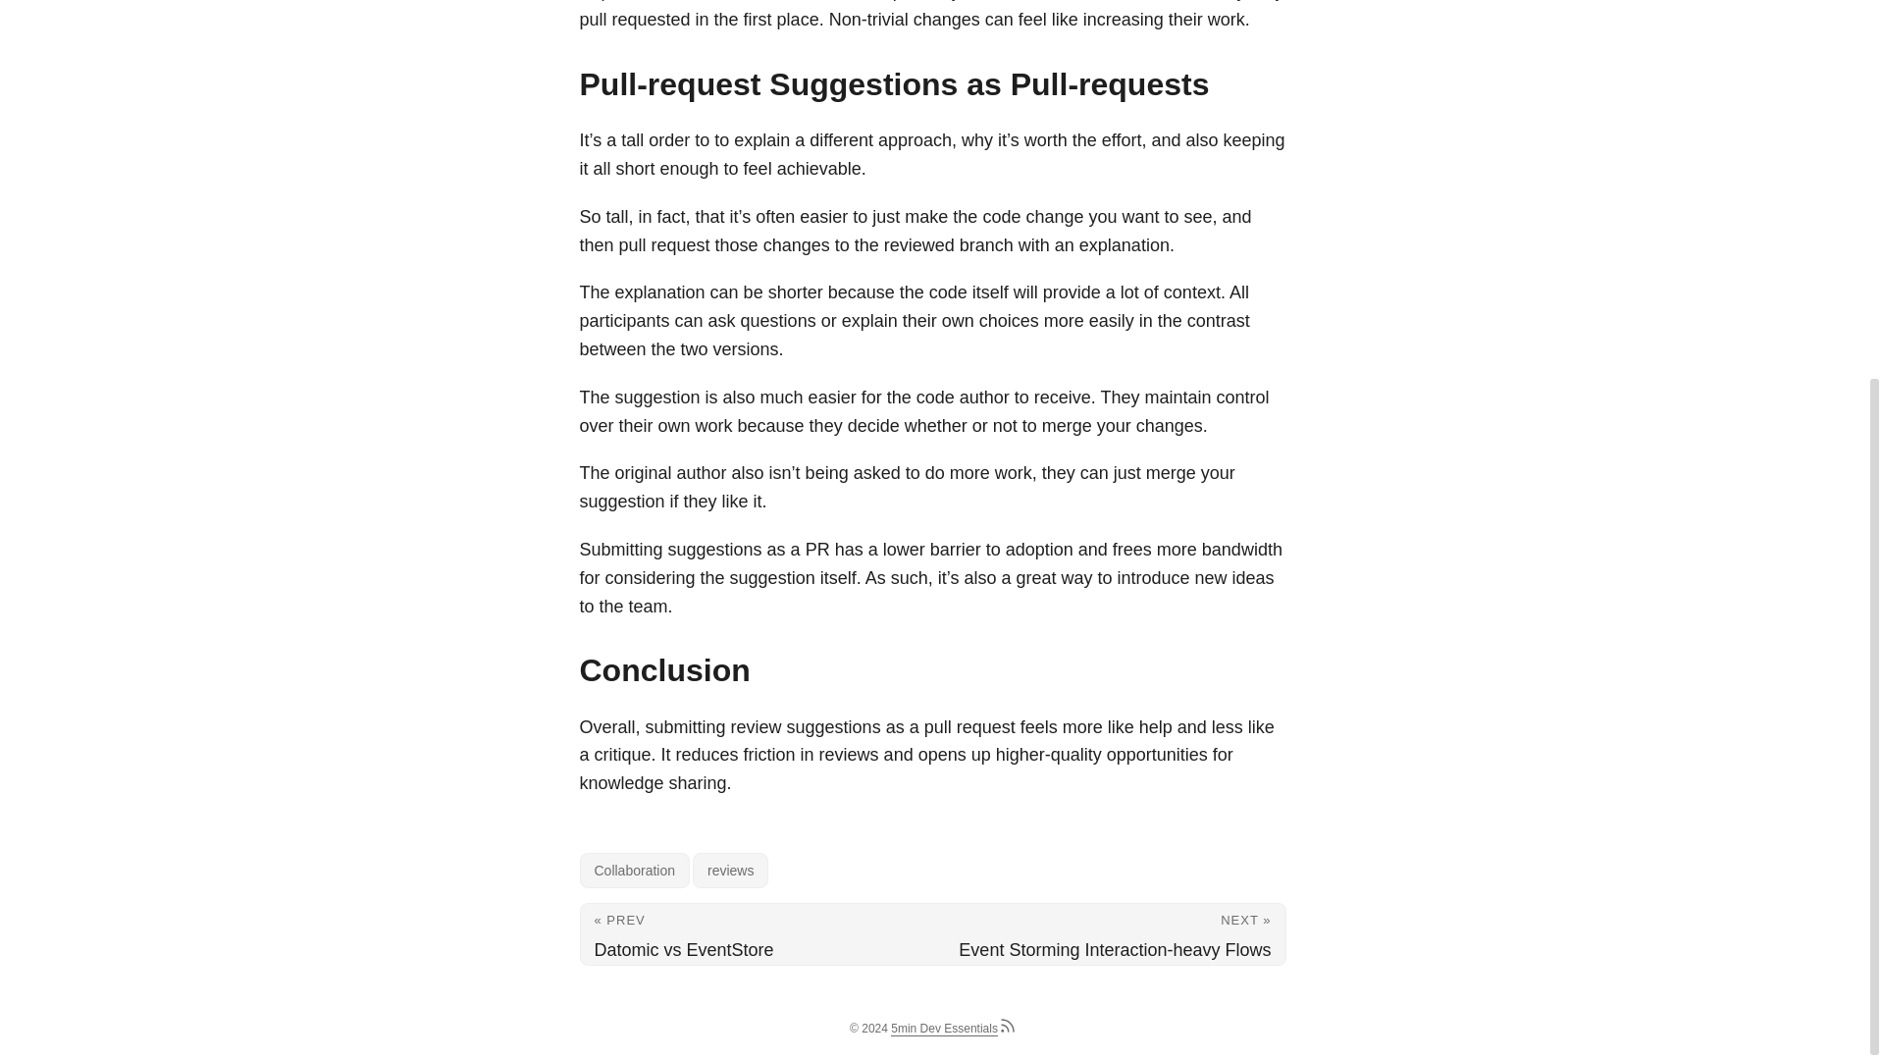  I want to click on Collaboration, so click(634, 871).